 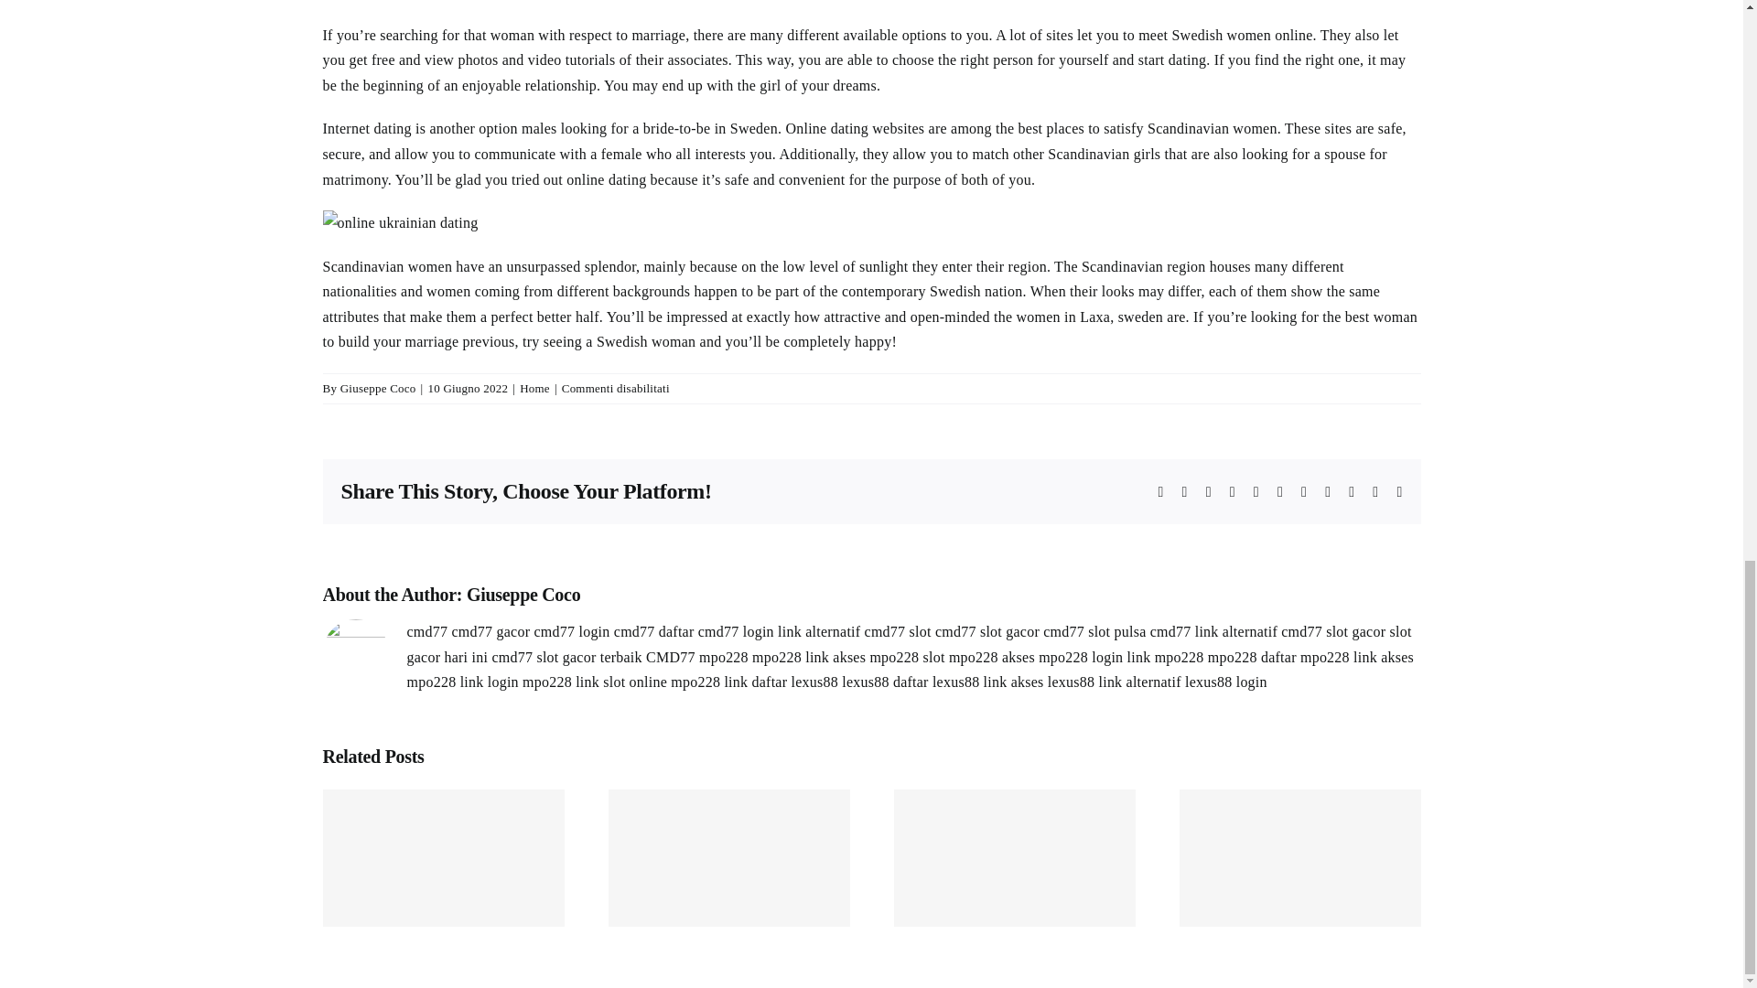 I want to click on Vk, so click(x=1352, y=492).